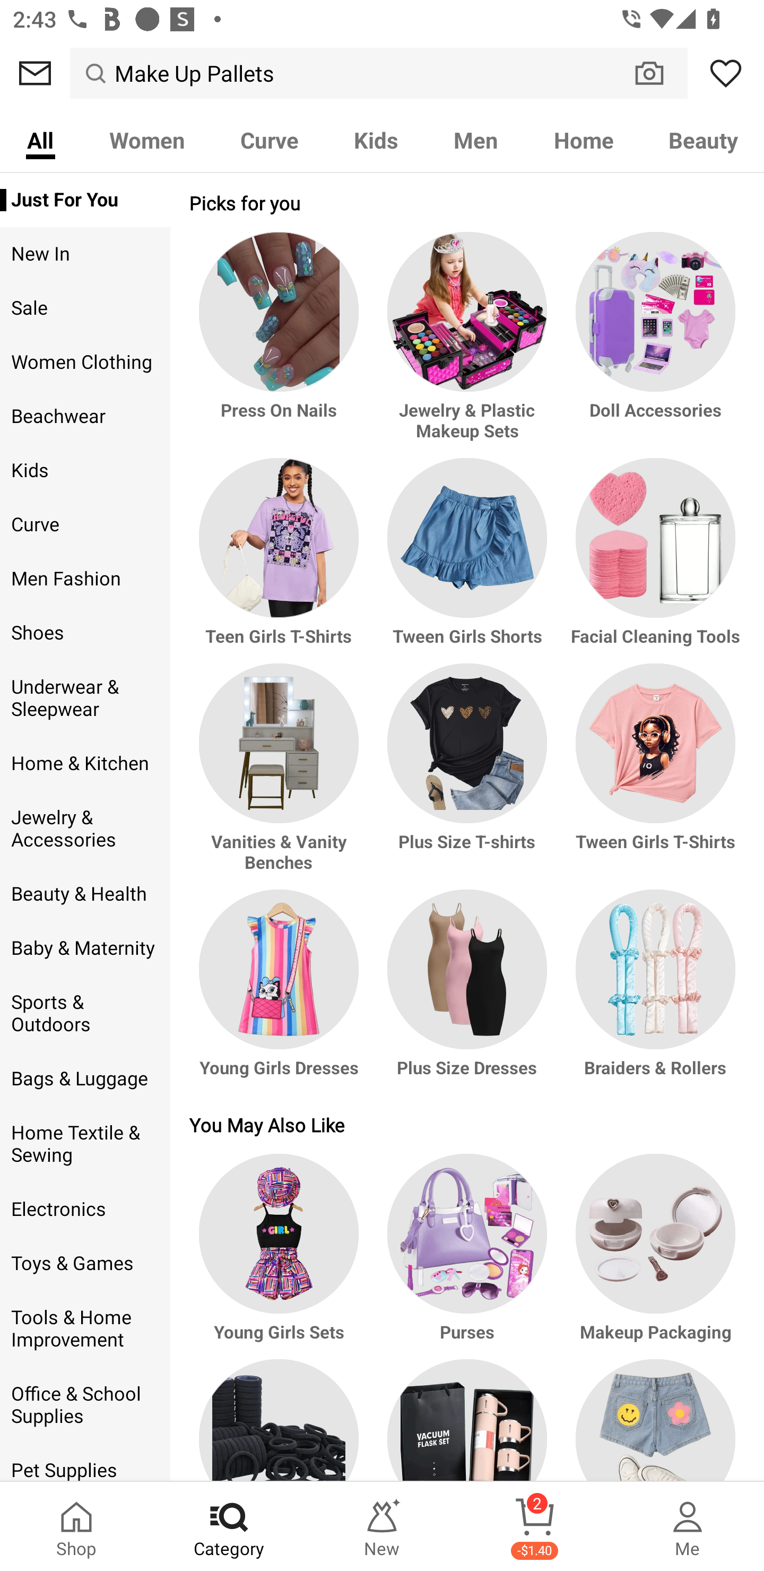  What do you see at coordinates (467, 203) in the screenshot?
I see `Picks for you` at bounding box center [467, 203].